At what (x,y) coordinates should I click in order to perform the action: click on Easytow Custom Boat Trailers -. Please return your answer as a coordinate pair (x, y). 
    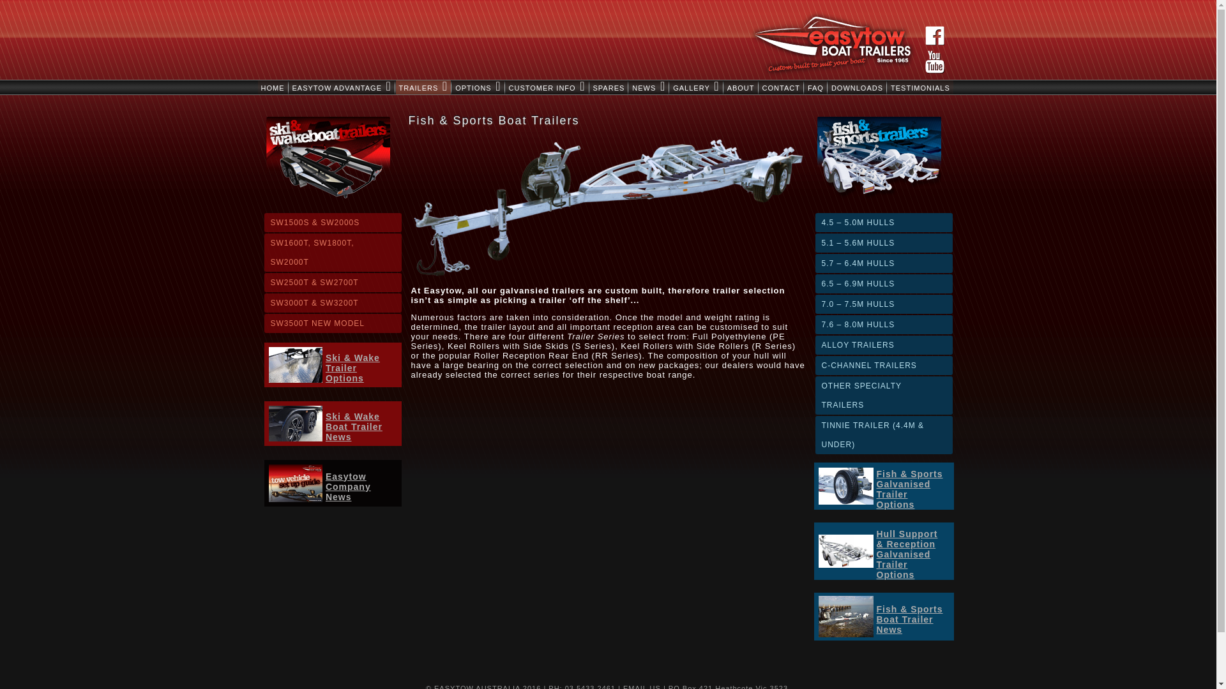
    Looking at the image, I should click on (295, 484).